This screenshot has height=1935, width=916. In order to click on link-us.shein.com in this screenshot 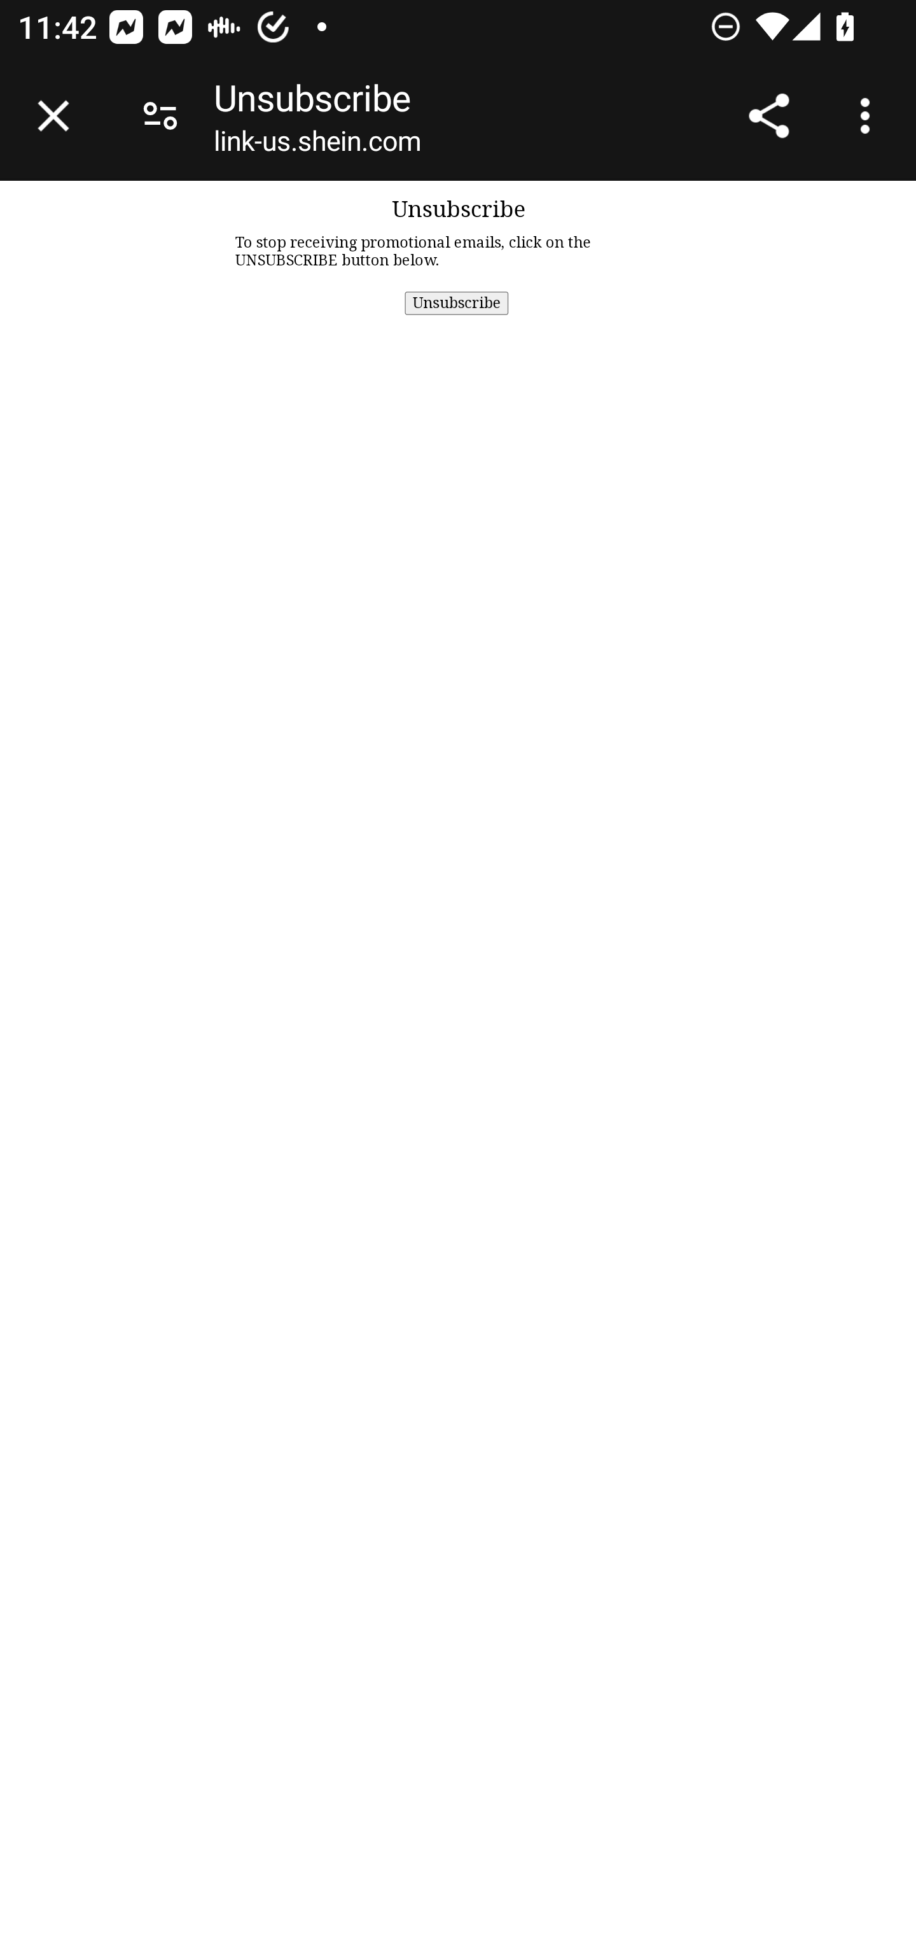, I will do `click(317, 146)`.